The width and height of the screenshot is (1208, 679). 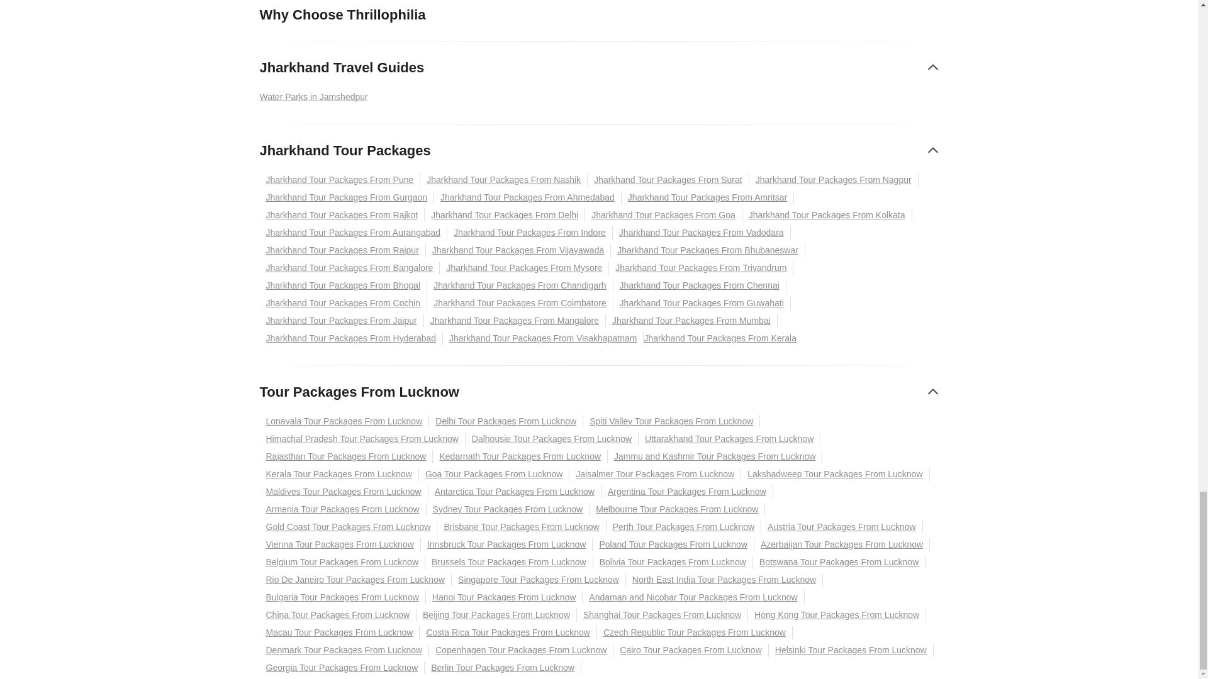 I want to click on Jharkhand Tour Packages From Mangalore, so click(x=515, y=319).